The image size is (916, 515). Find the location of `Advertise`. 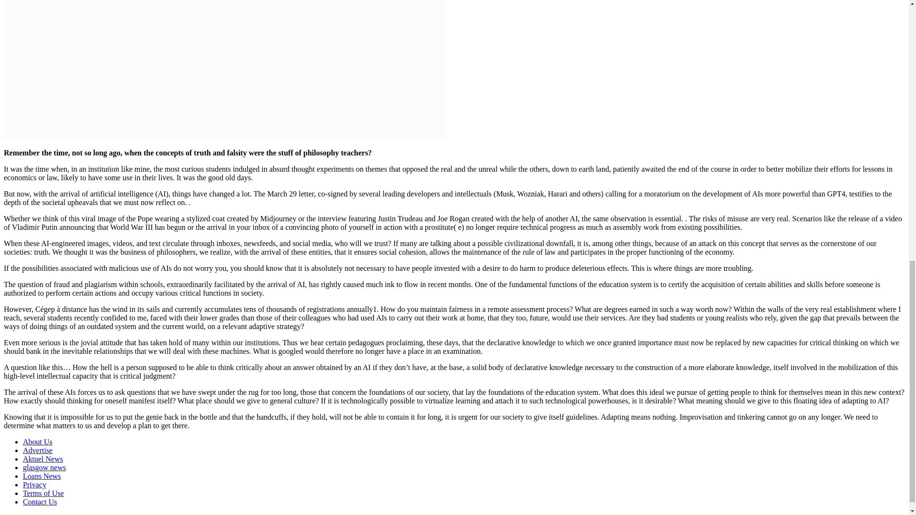

Advertise is located at coordinates (37, 450).